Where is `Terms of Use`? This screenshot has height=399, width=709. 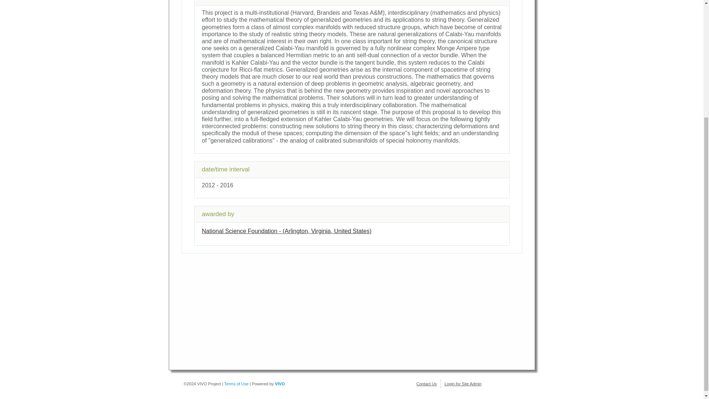
Terms of Use is located at coordinates (236, 383).